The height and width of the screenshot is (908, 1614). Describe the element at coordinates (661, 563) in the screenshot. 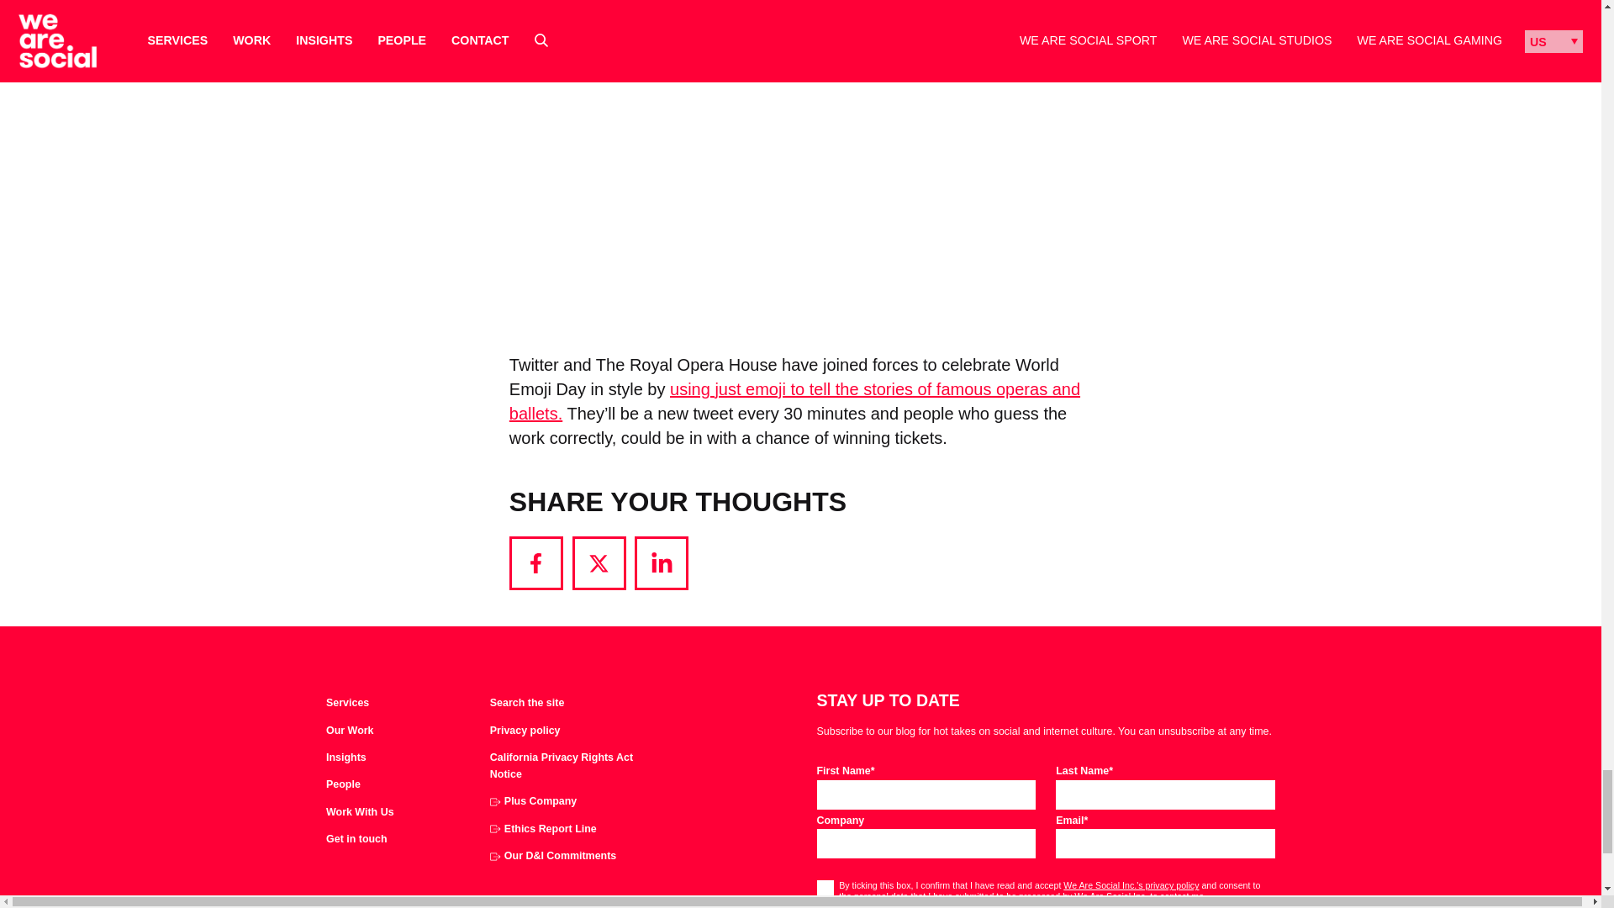

I see `Share via LinkedIn` at that location.